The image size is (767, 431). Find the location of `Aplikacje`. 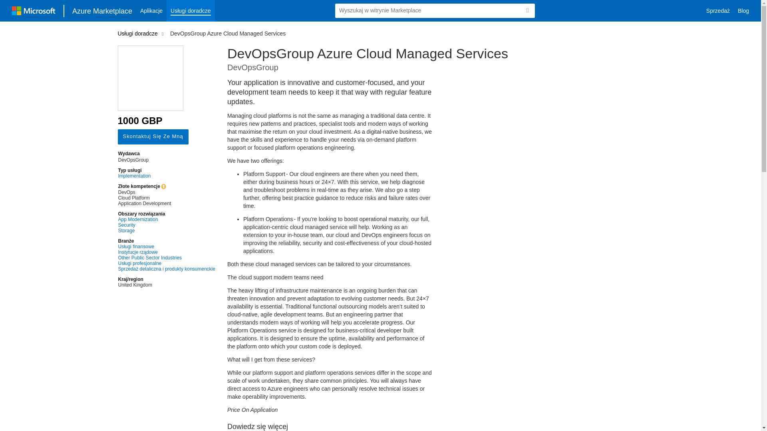

Aplikacje is located at coordinates (151, 11).